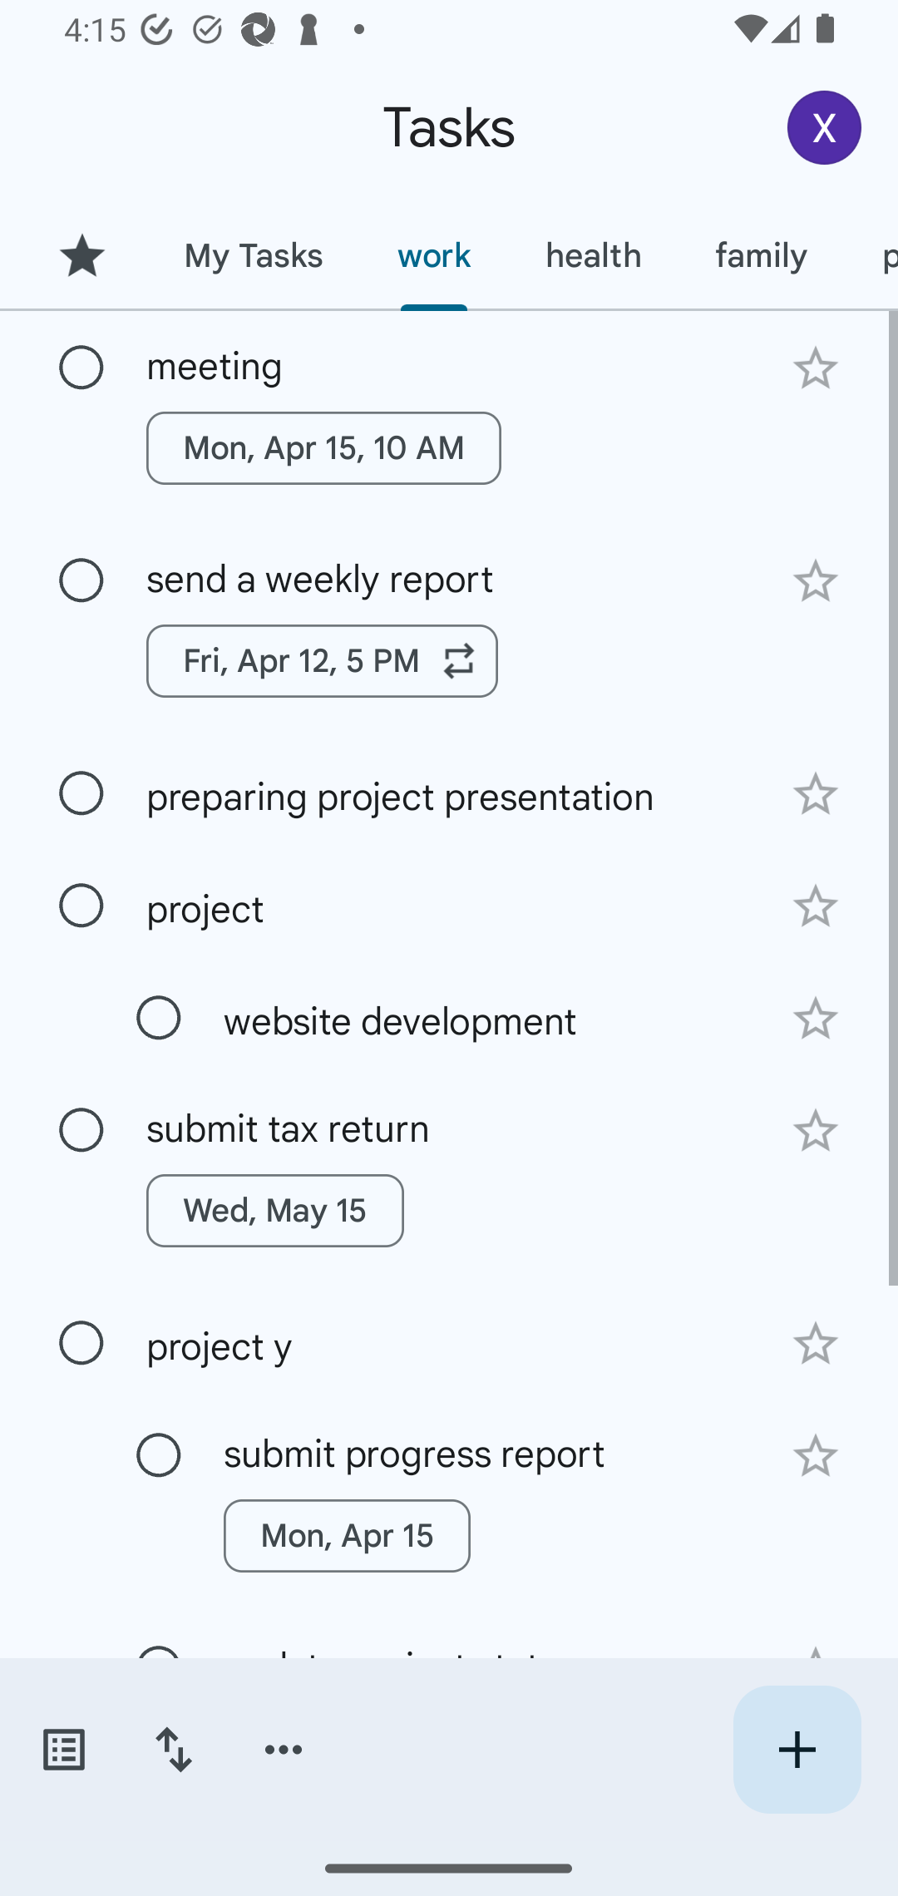  I want to click on Add star, so click(815, 582).